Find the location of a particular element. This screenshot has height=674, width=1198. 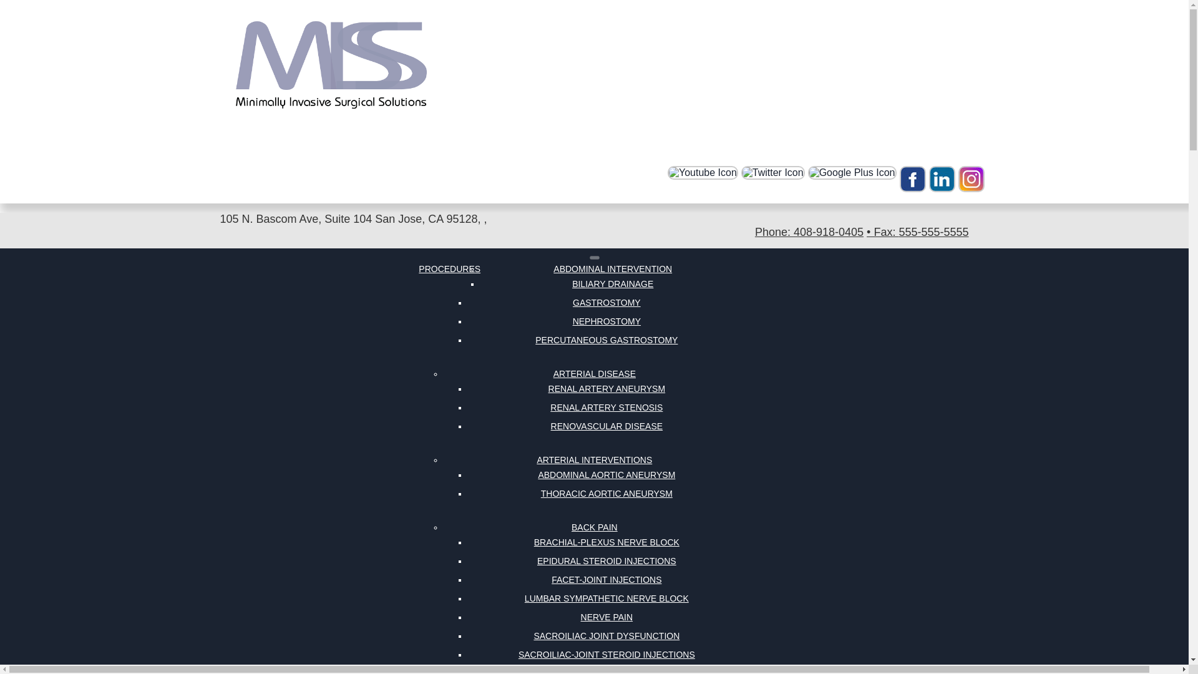

ABDOMINAL INTERVENTION is located at coordinates (613, 268).